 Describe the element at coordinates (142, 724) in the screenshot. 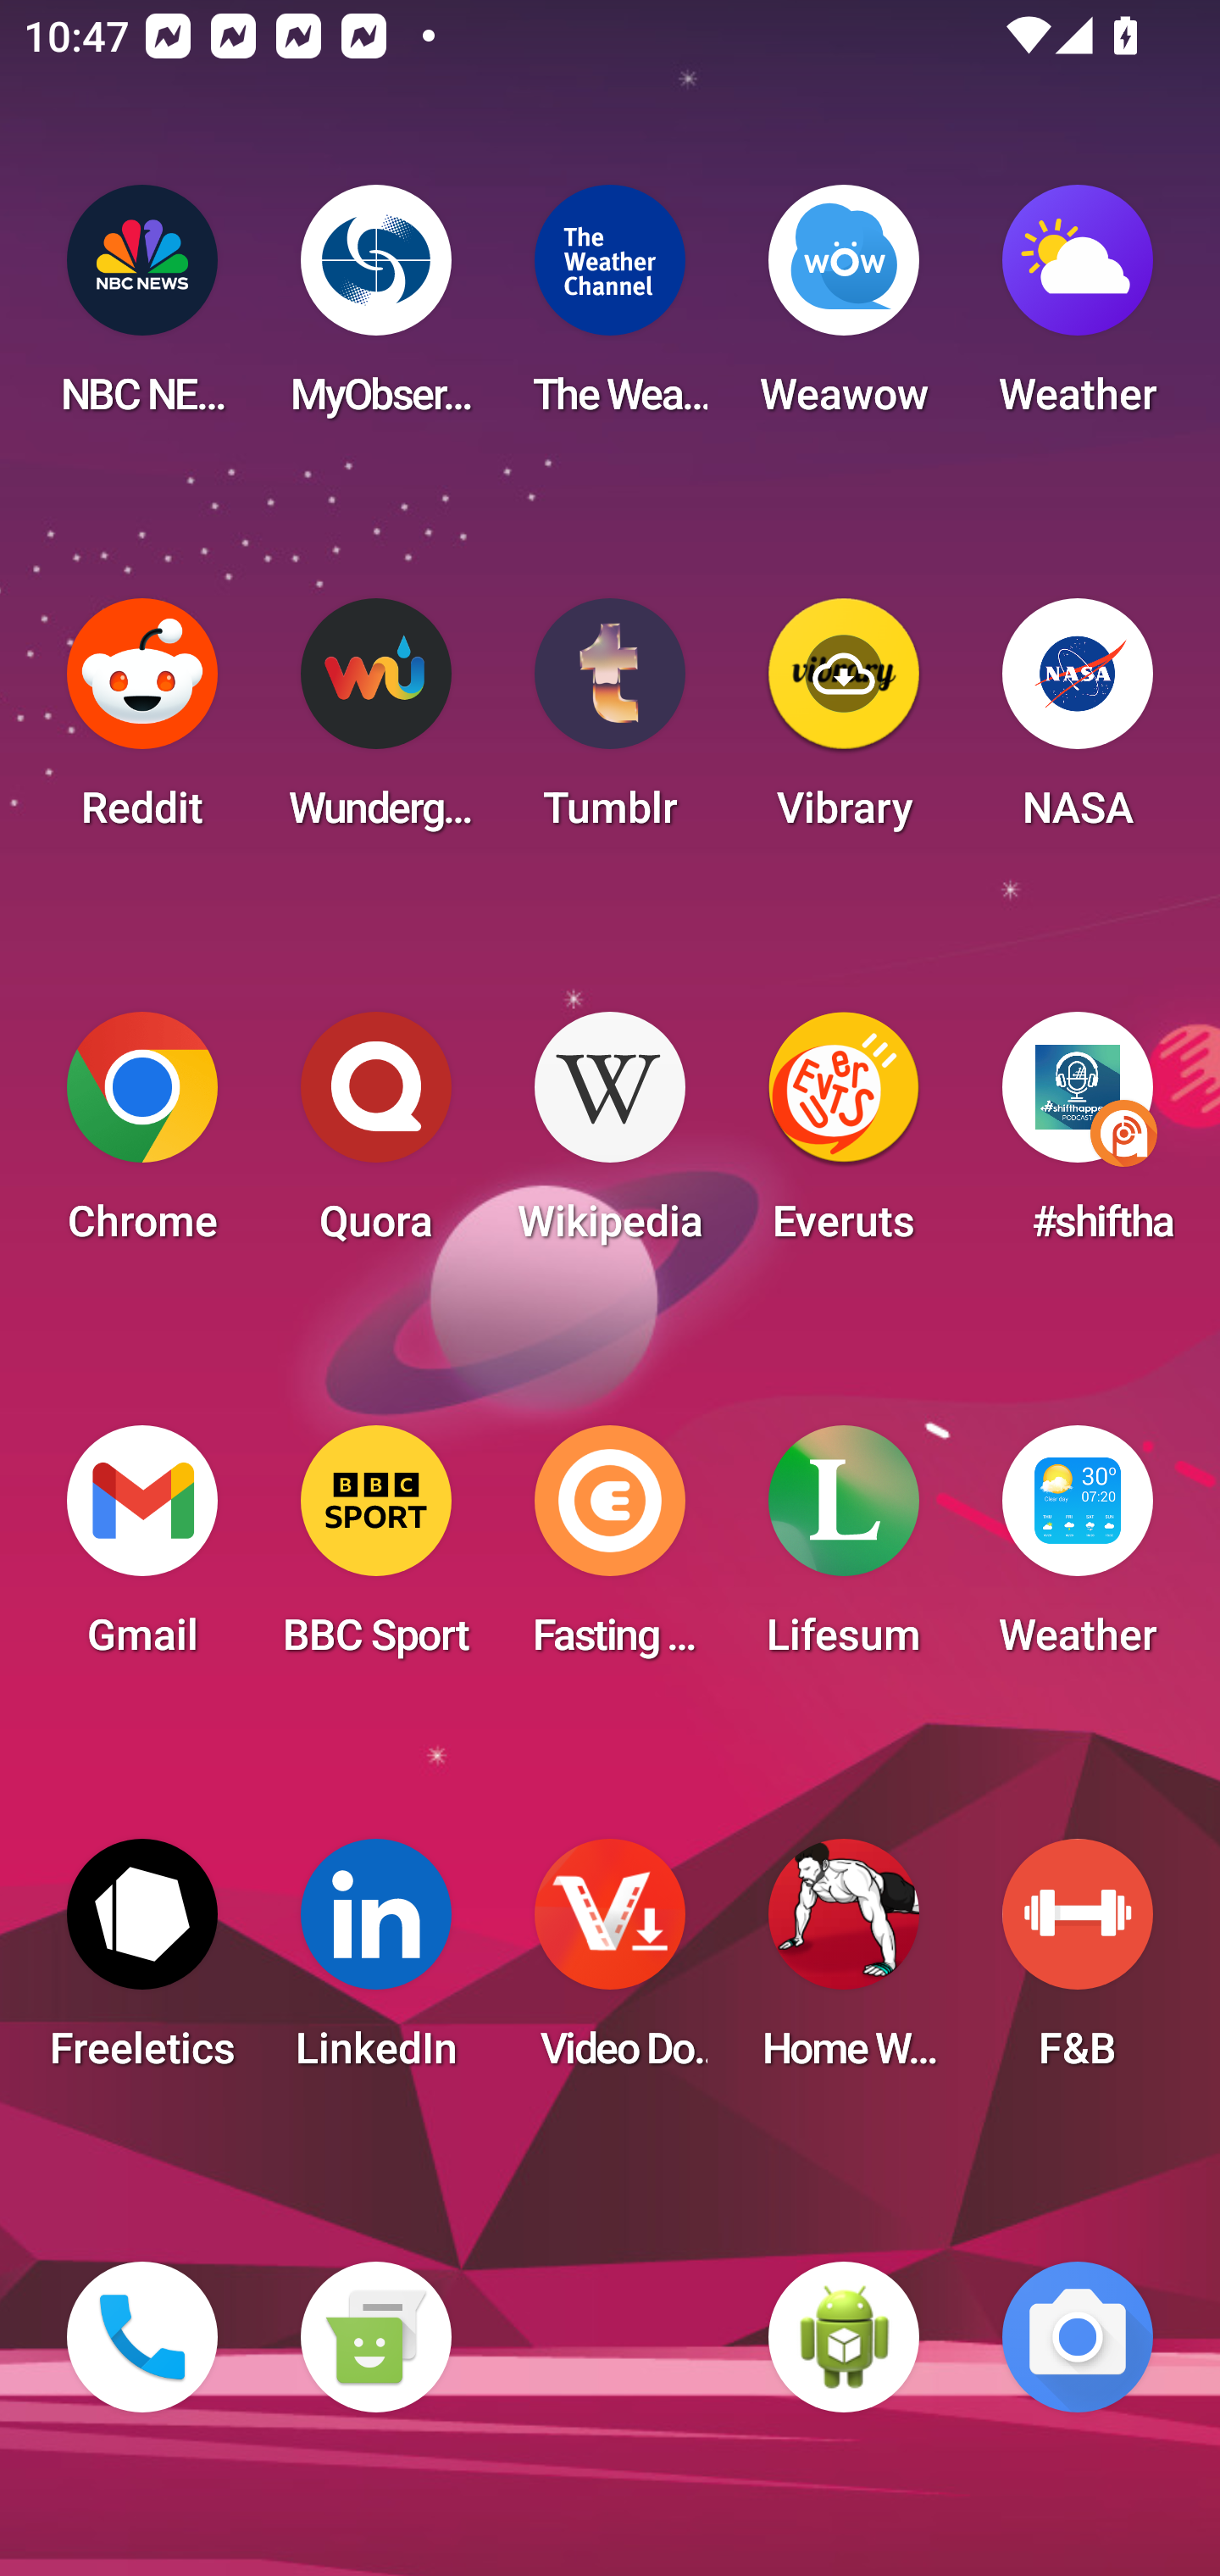

I see `Reddit` at that location.